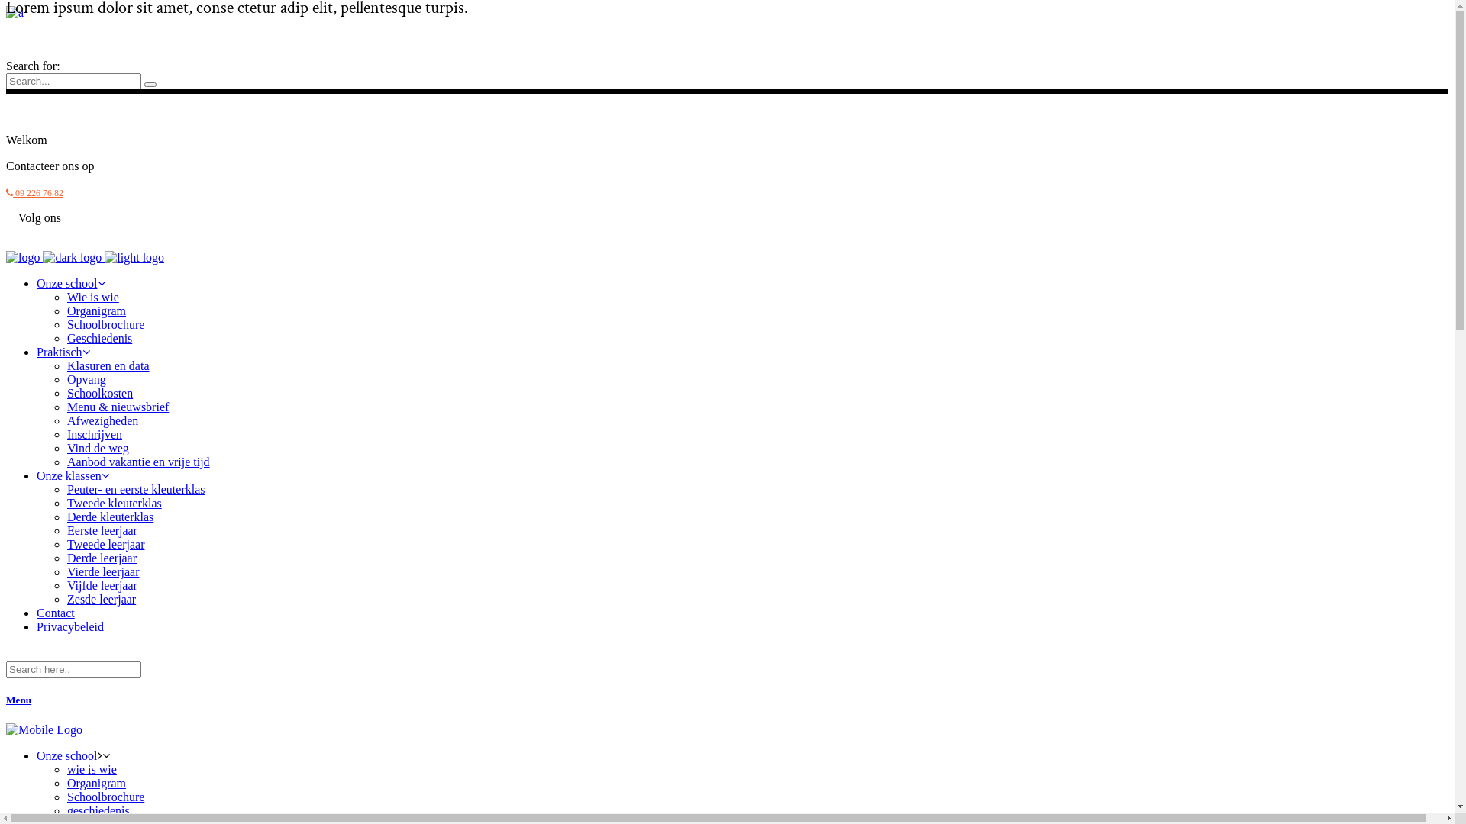 The width and height of the screenshot is (1466, 824). I want to click on Klasuren en data, so click(108, 366).